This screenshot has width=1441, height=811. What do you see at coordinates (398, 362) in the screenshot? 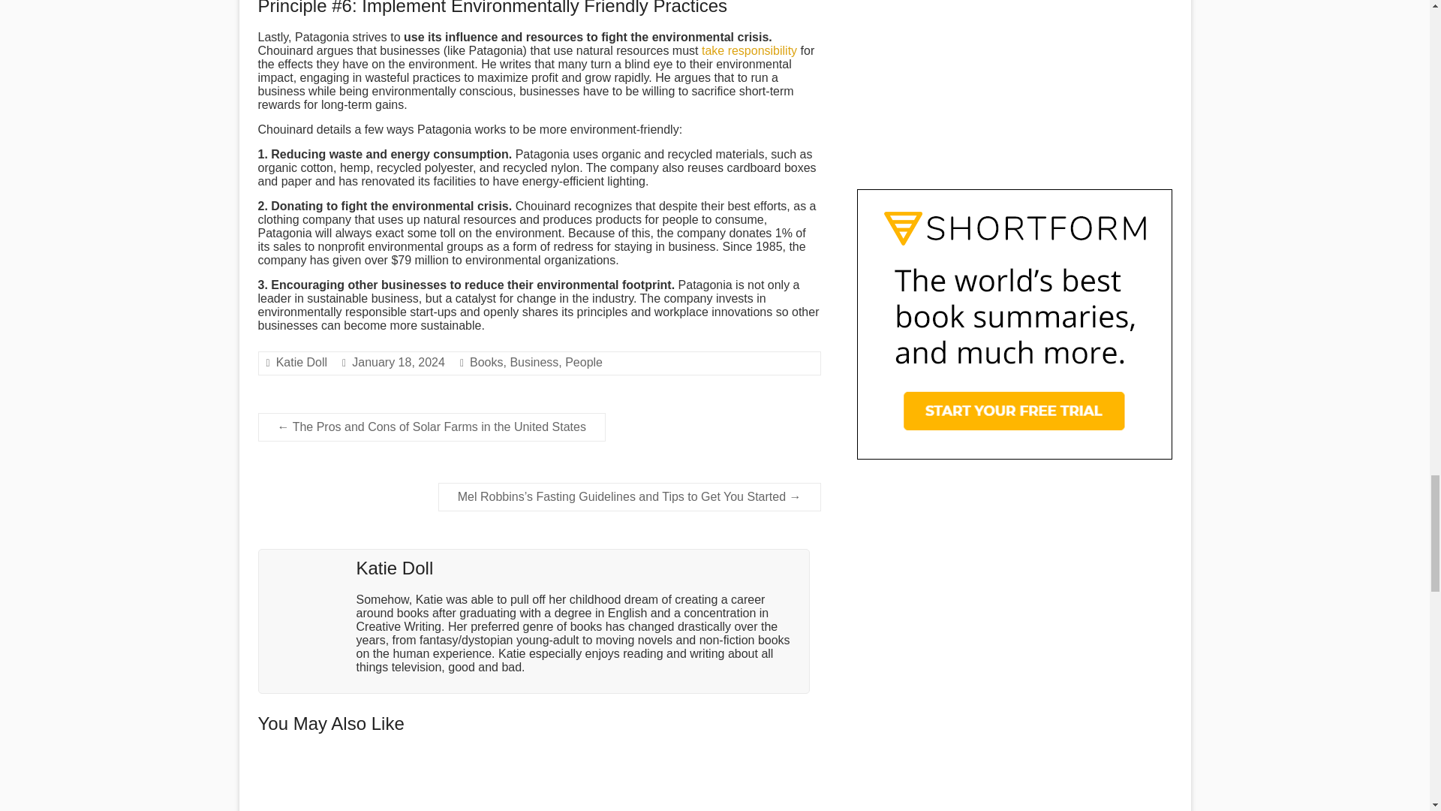
I see `10:48 am` at bounding box center [398, 362].